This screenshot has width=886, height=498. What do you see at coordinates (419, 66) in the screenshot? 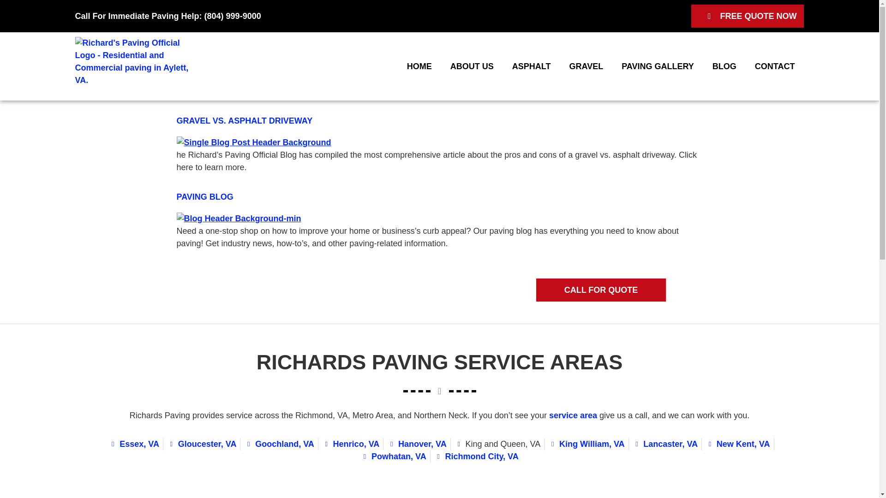
I see `HOME` at bounding box center [419, 66].